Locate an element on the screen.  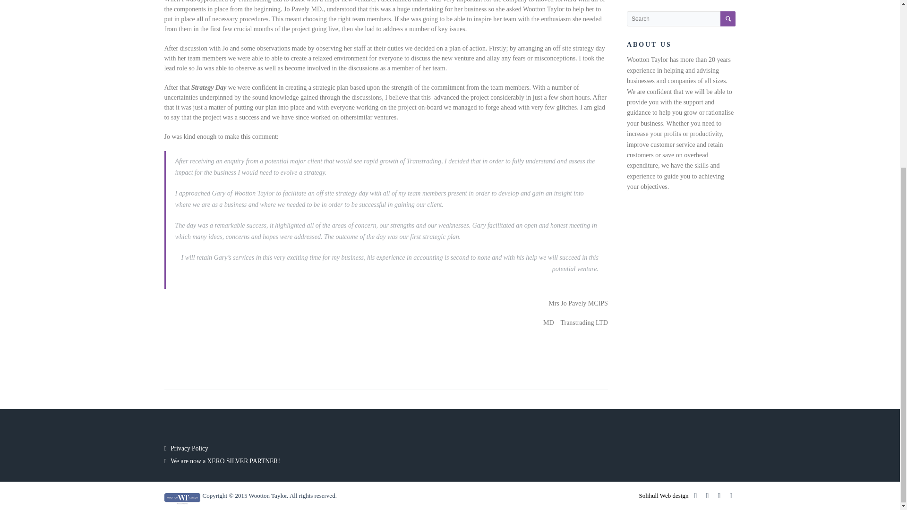
Search is located at coordinates (727, 19).